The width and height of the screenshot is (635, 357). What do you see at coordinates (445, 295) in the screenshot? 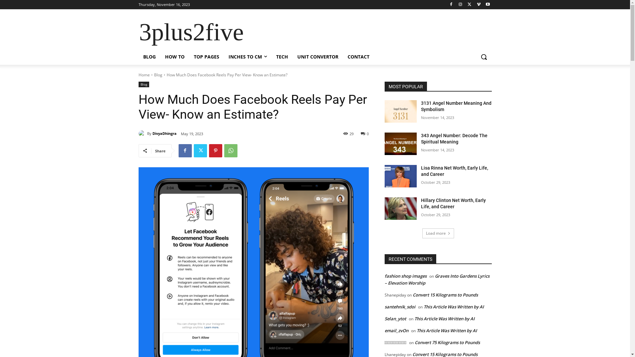
I see `Convert 15 Kilograms to Pounds` at bounding box center [445, 295].